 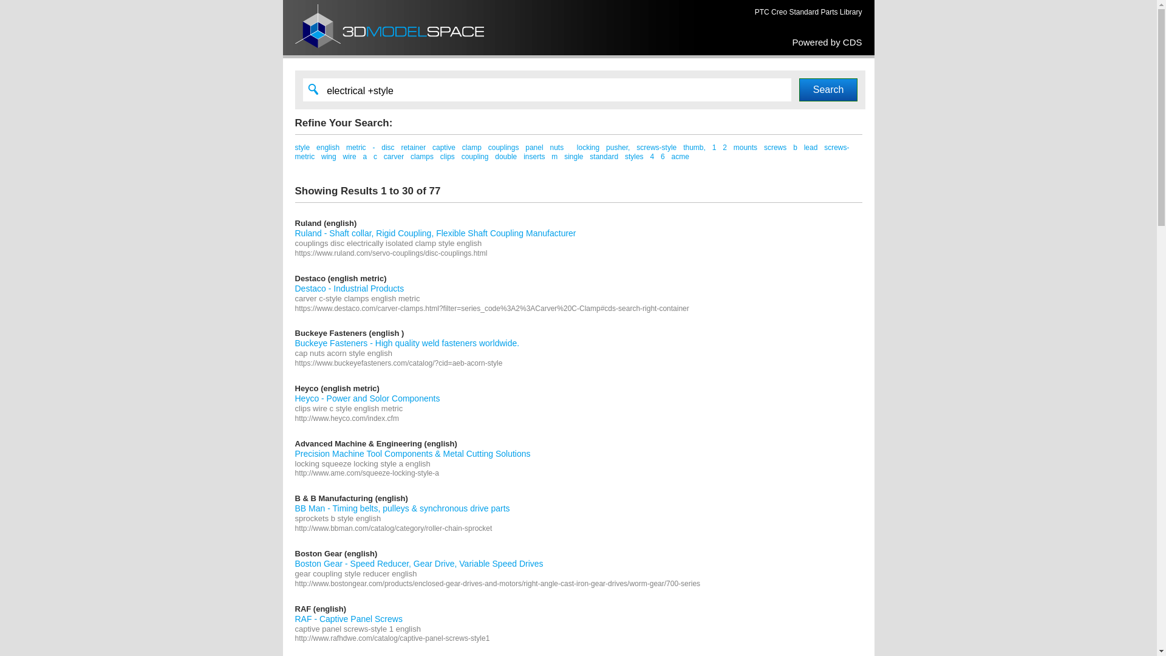 I want to click on nuts, so click(x=556, y=148).